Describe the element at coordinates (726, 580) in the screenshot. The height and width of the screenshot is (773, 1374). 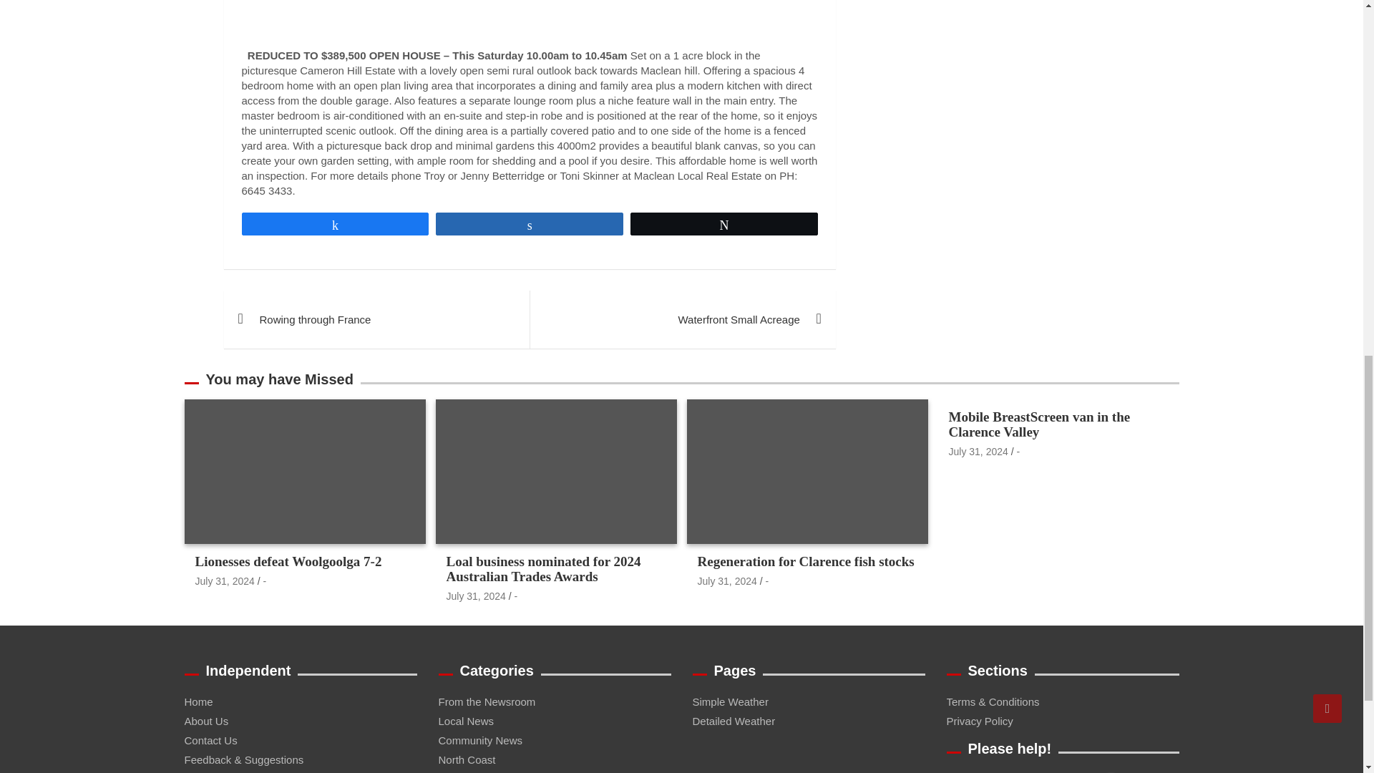
I see `Regeneration for Clarence fish stocks` at that location.